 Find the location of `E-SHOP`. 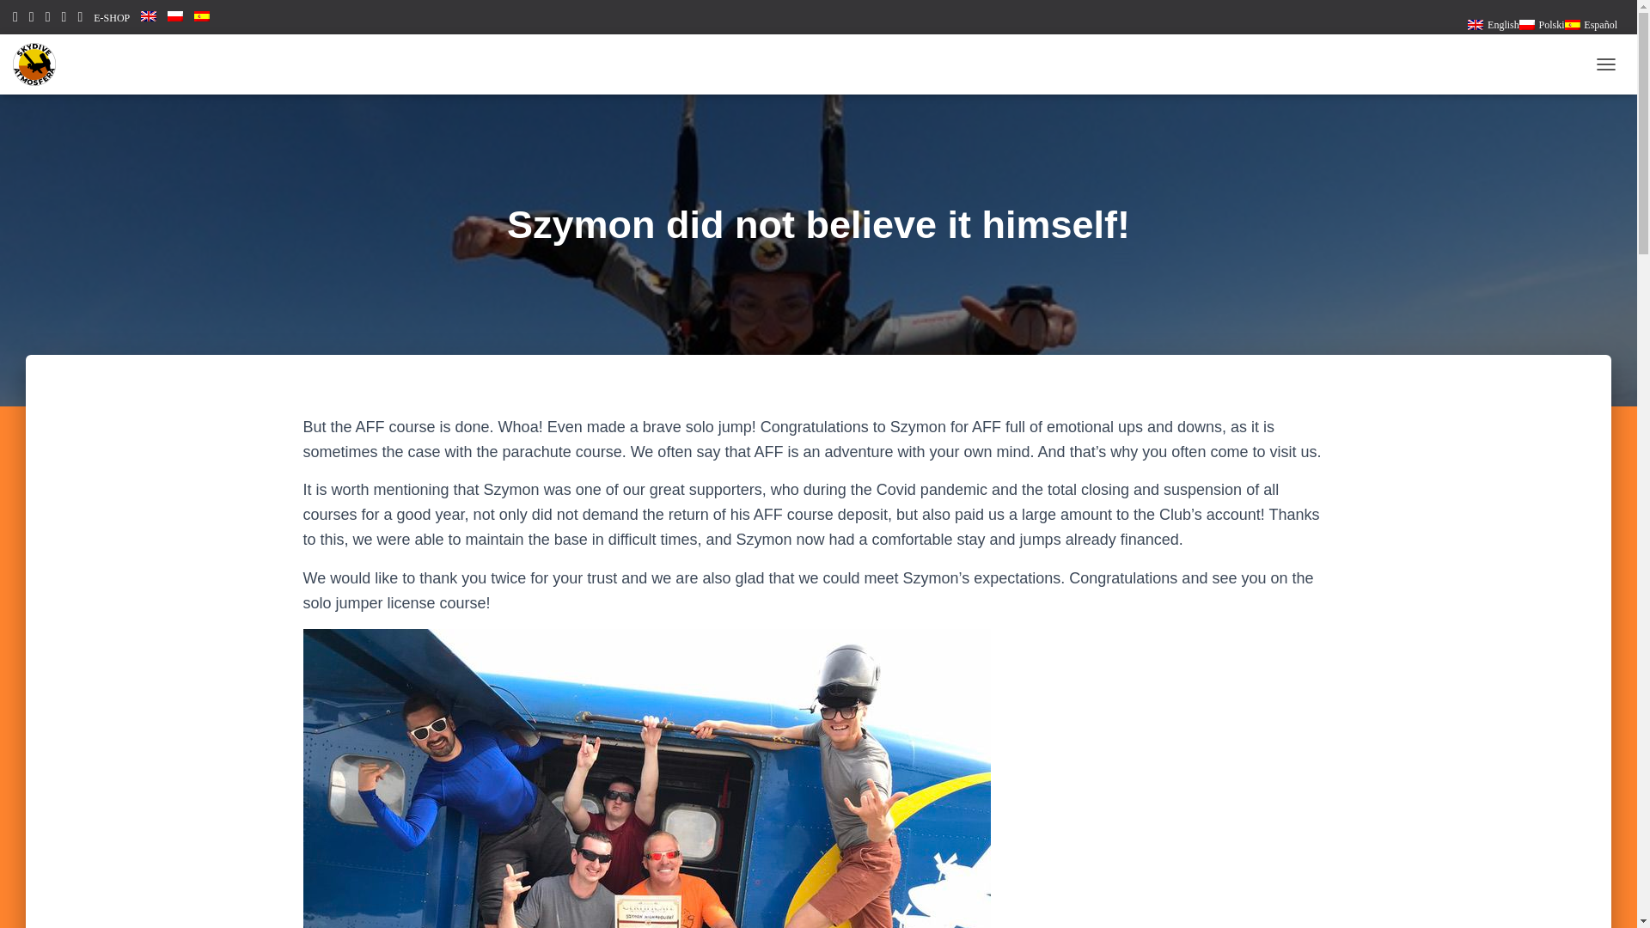

E-SHOP is located at coordinates (112, 18).